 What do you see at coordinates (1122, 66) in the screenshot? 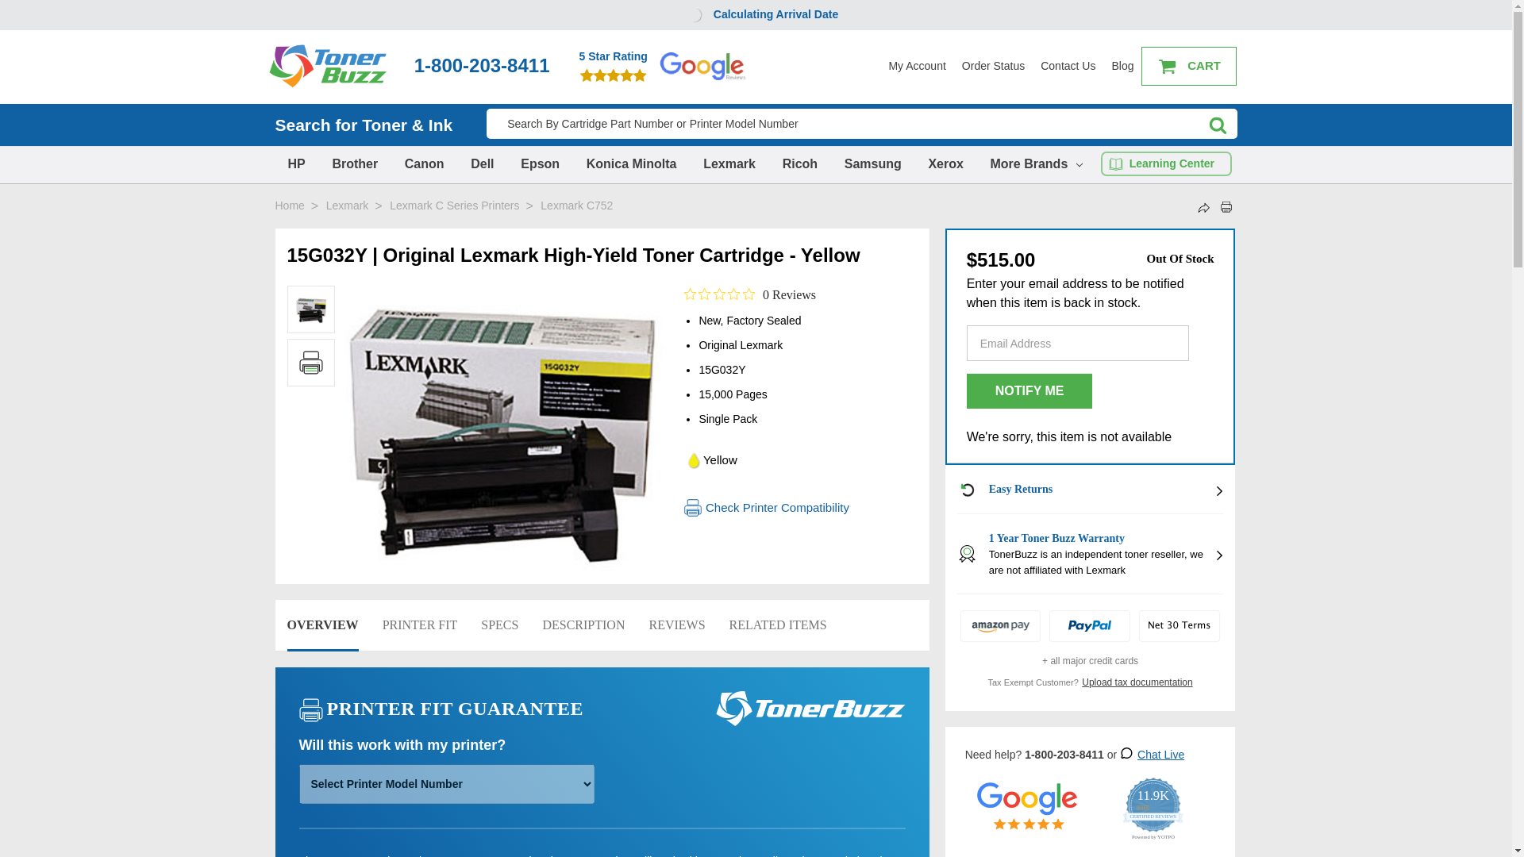
I see `Blog` at bounding box center [1122, 66].